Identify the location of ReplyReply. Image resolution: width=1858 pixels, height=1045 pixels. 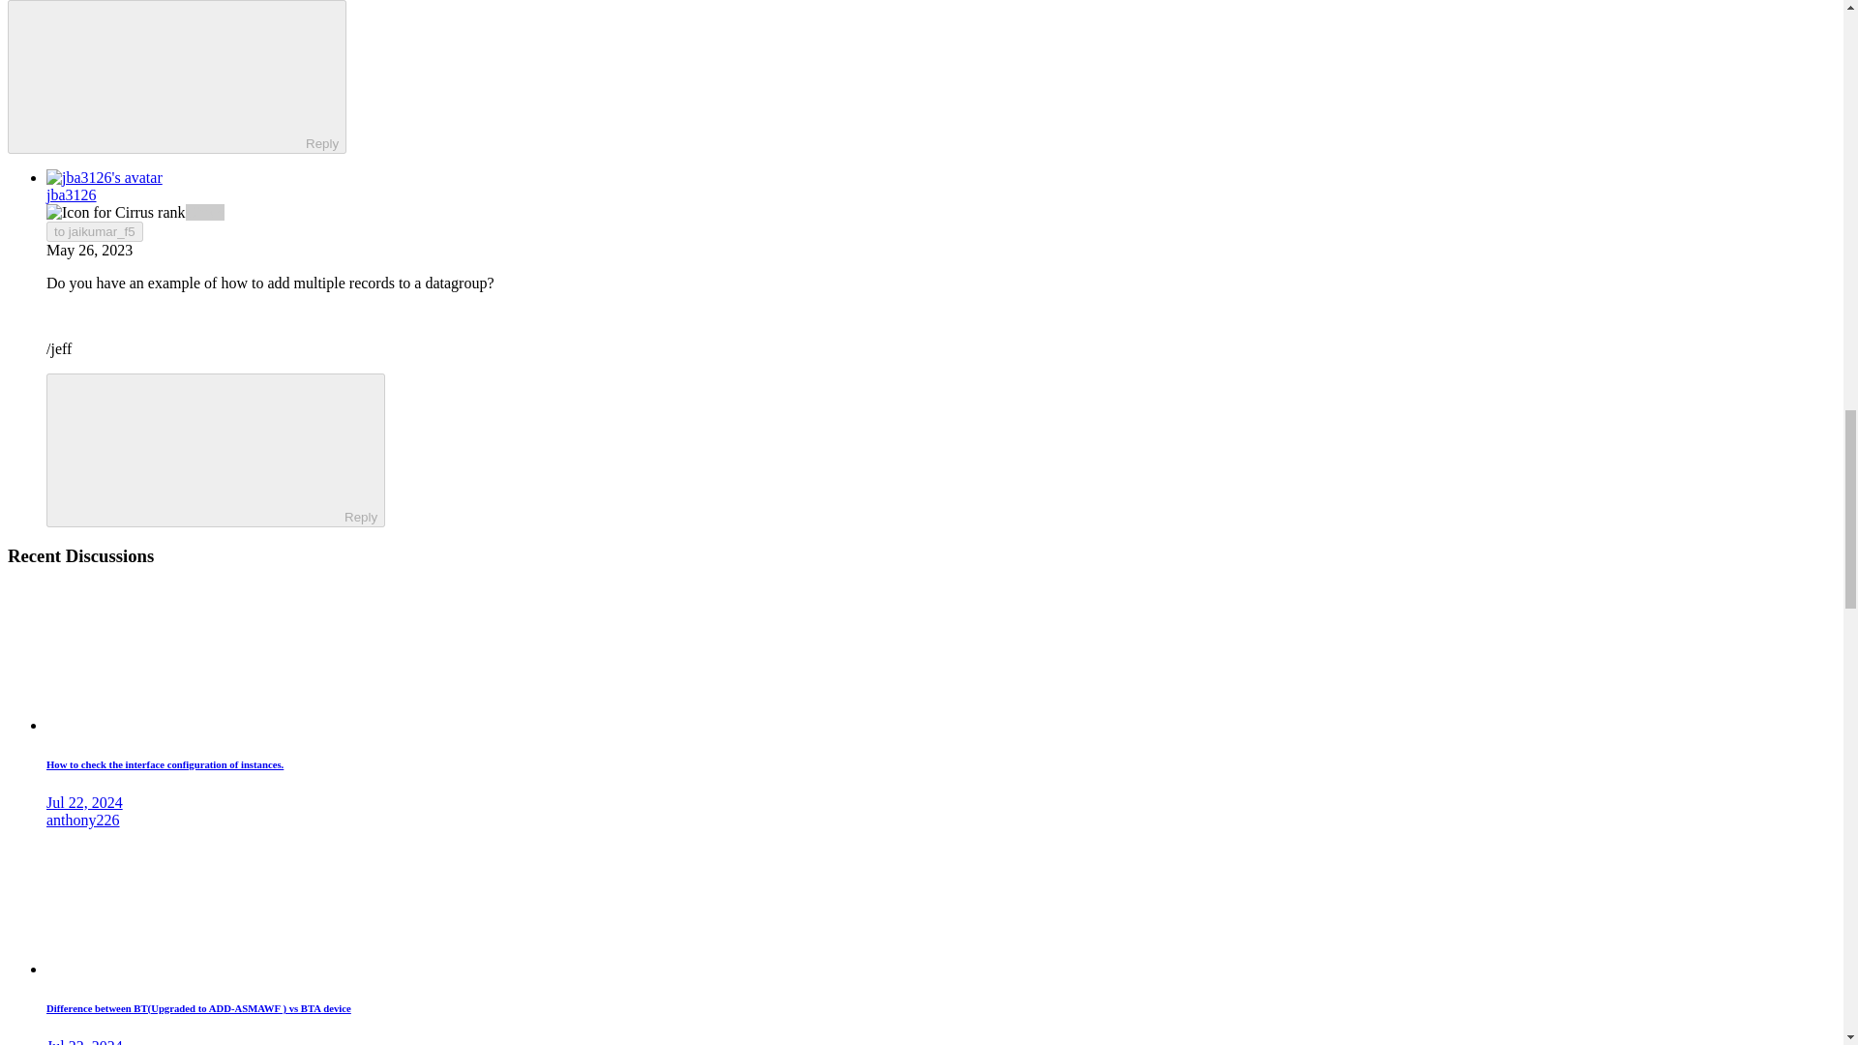
(215, 450).